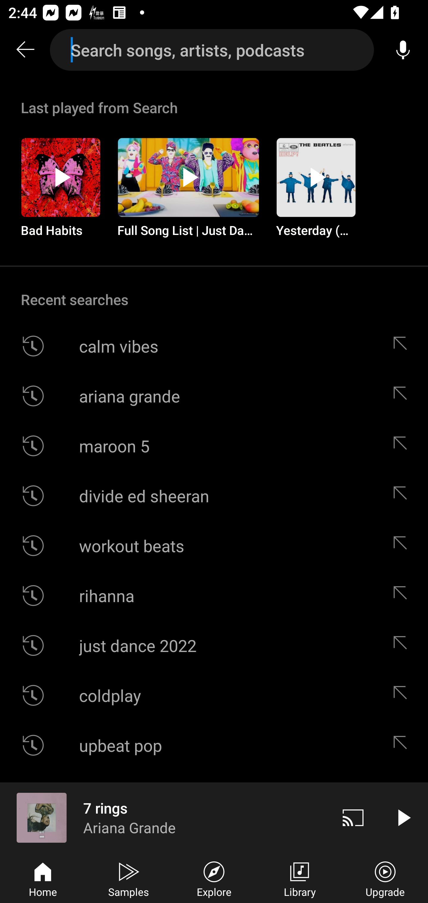  What do you see at coordinates (214, 396) in the screenshot?
I see `ariana grande Edit suggestion ariana grande` at bounding box center [214, 396].